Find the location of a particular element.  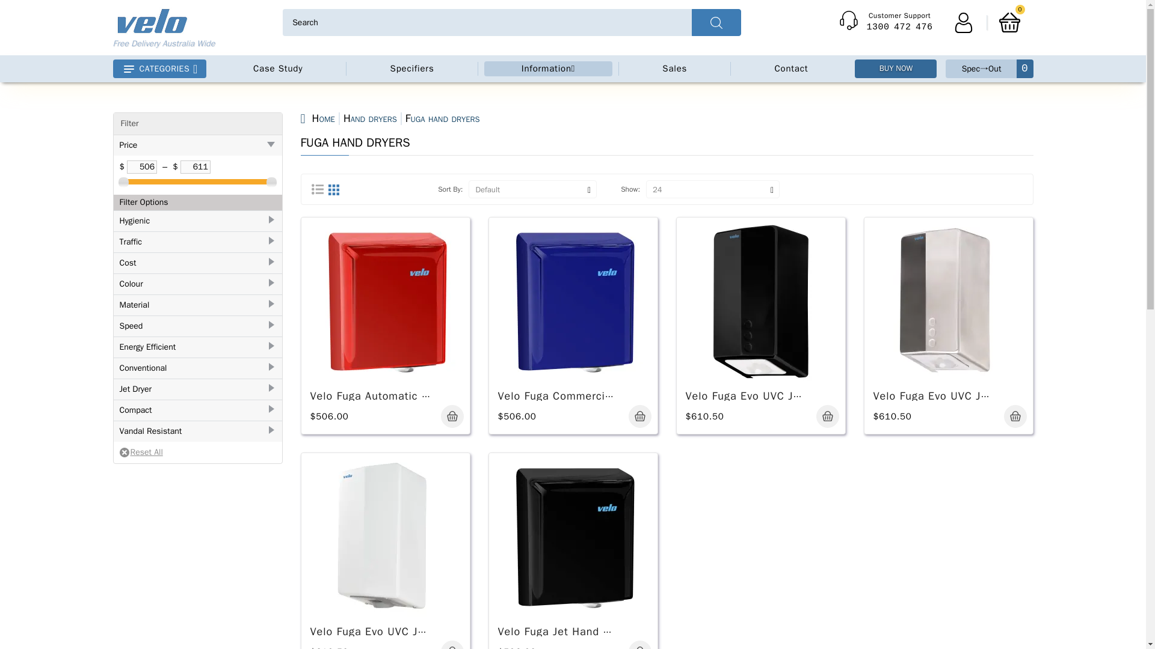

Velo Hand Dryers is located at coordinates (963, 22).